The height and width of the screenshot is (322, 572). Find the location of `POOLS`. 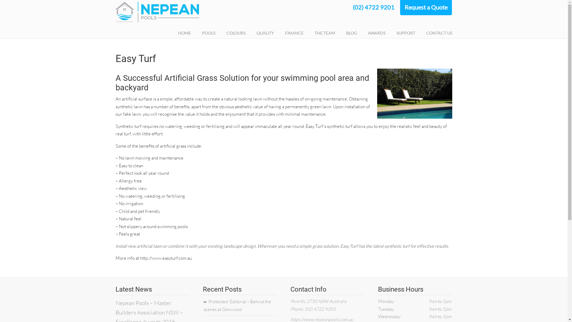

POOLS is located at coordinates (209, 33).